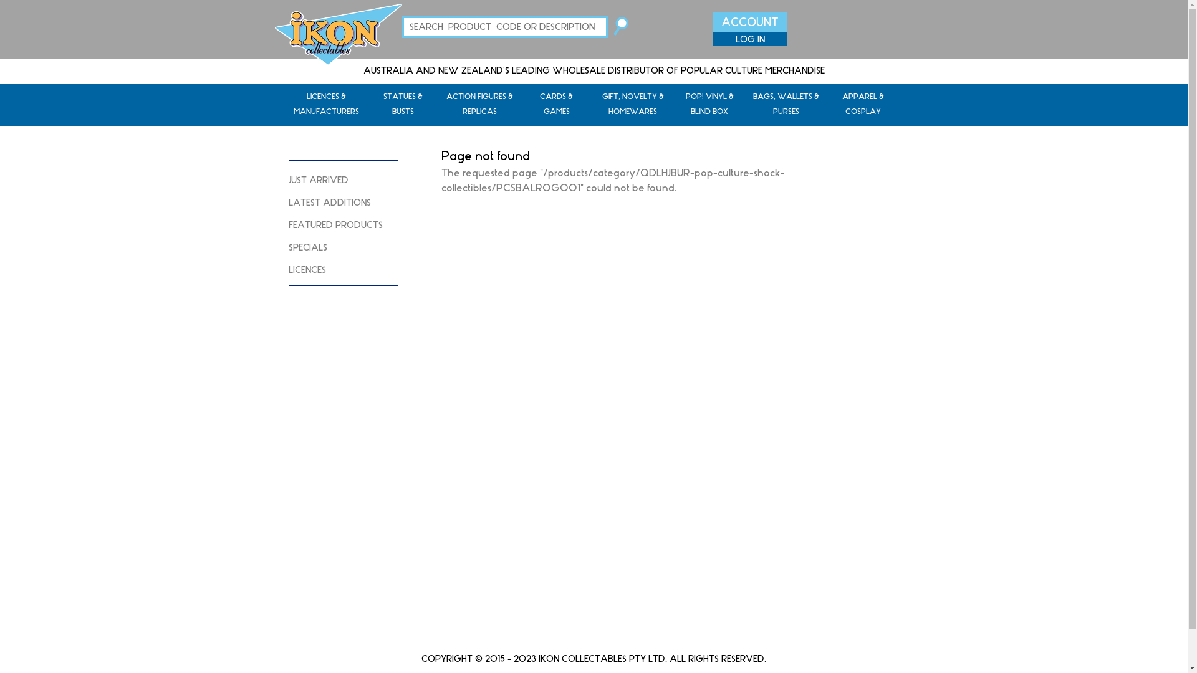 This screenshot has height=673, width=1197. I want to click on Search, so click(621, 33).